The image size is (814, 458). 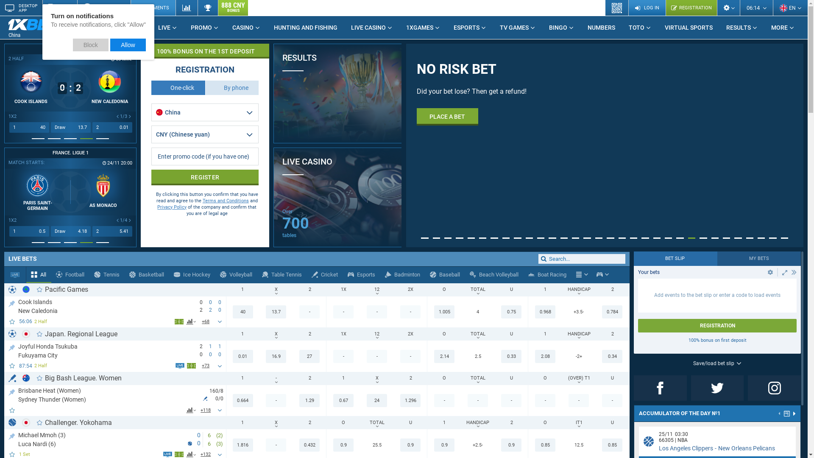 I want to click on BINGO, so click(x=561, y=28).